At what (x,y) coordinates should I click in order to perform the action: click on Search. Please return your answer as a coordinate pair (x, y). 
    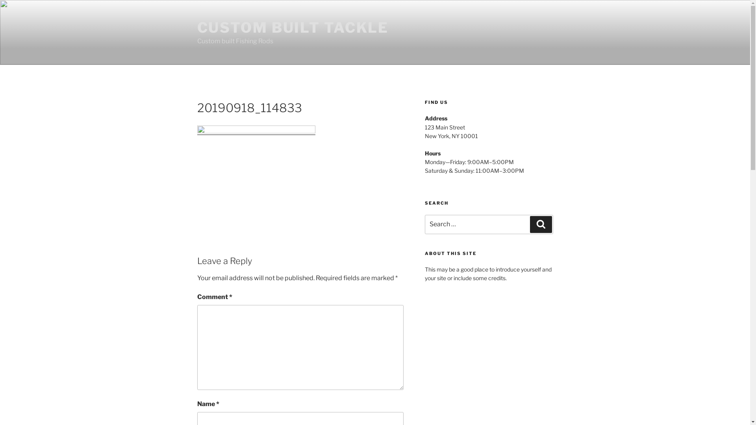
    Looking at the image, I should click on (541, 224).